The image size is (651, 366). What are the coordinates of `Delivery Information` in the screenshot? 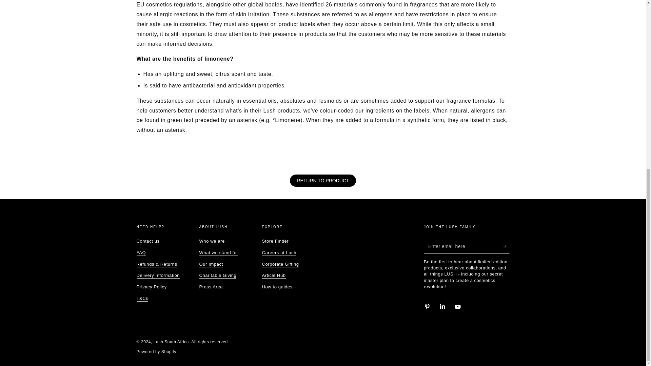 It's located at (158, 275).